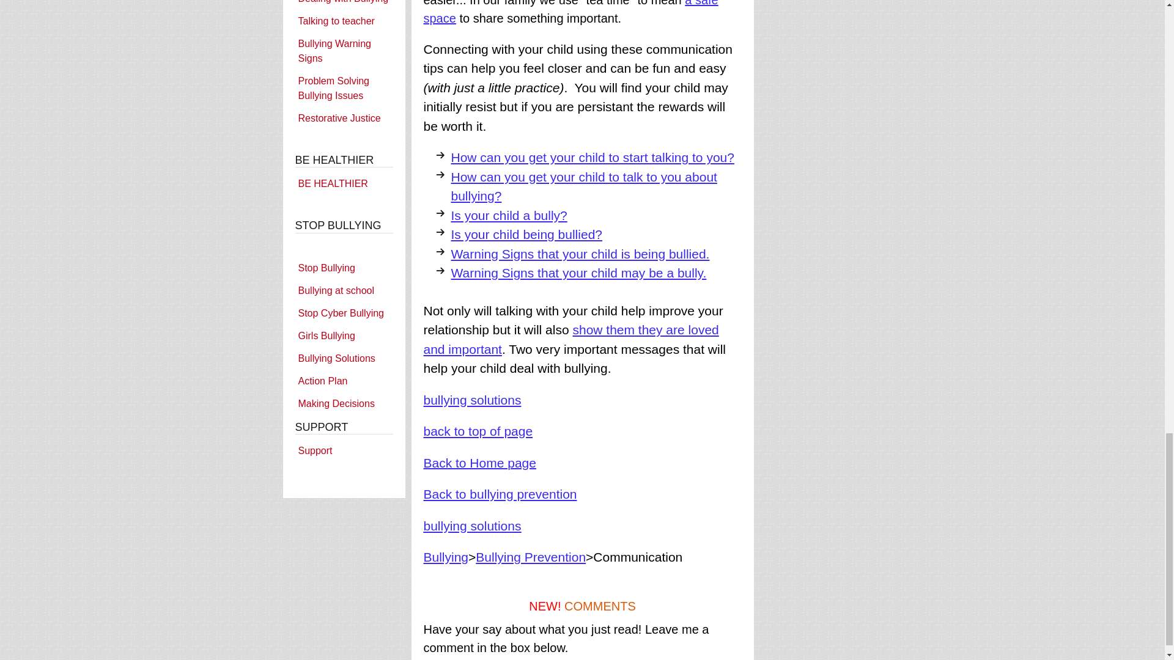 This screenshot has width=1174, height=660. Describe the element at coordinates (531, 557) in the screenshot. I see `Bullying Prevention` at that location.